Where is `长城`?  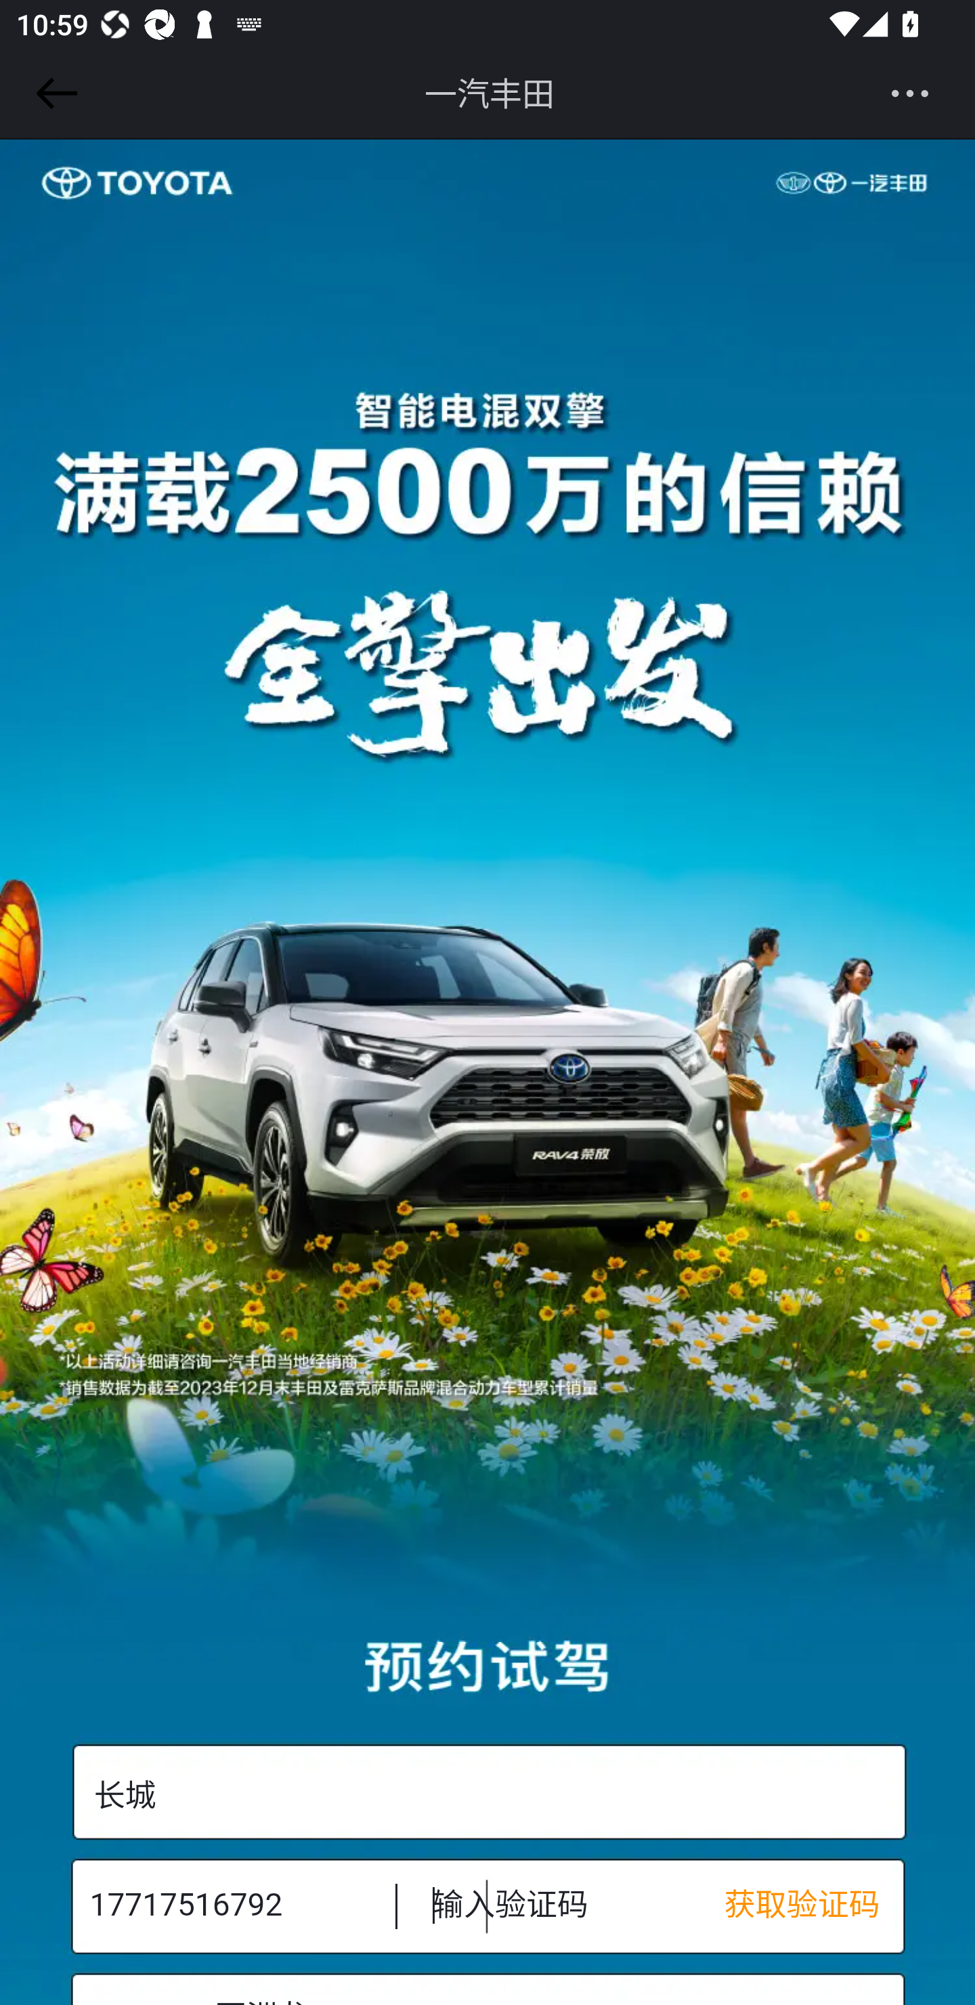 长城 is located at coordinates (487, 1793).